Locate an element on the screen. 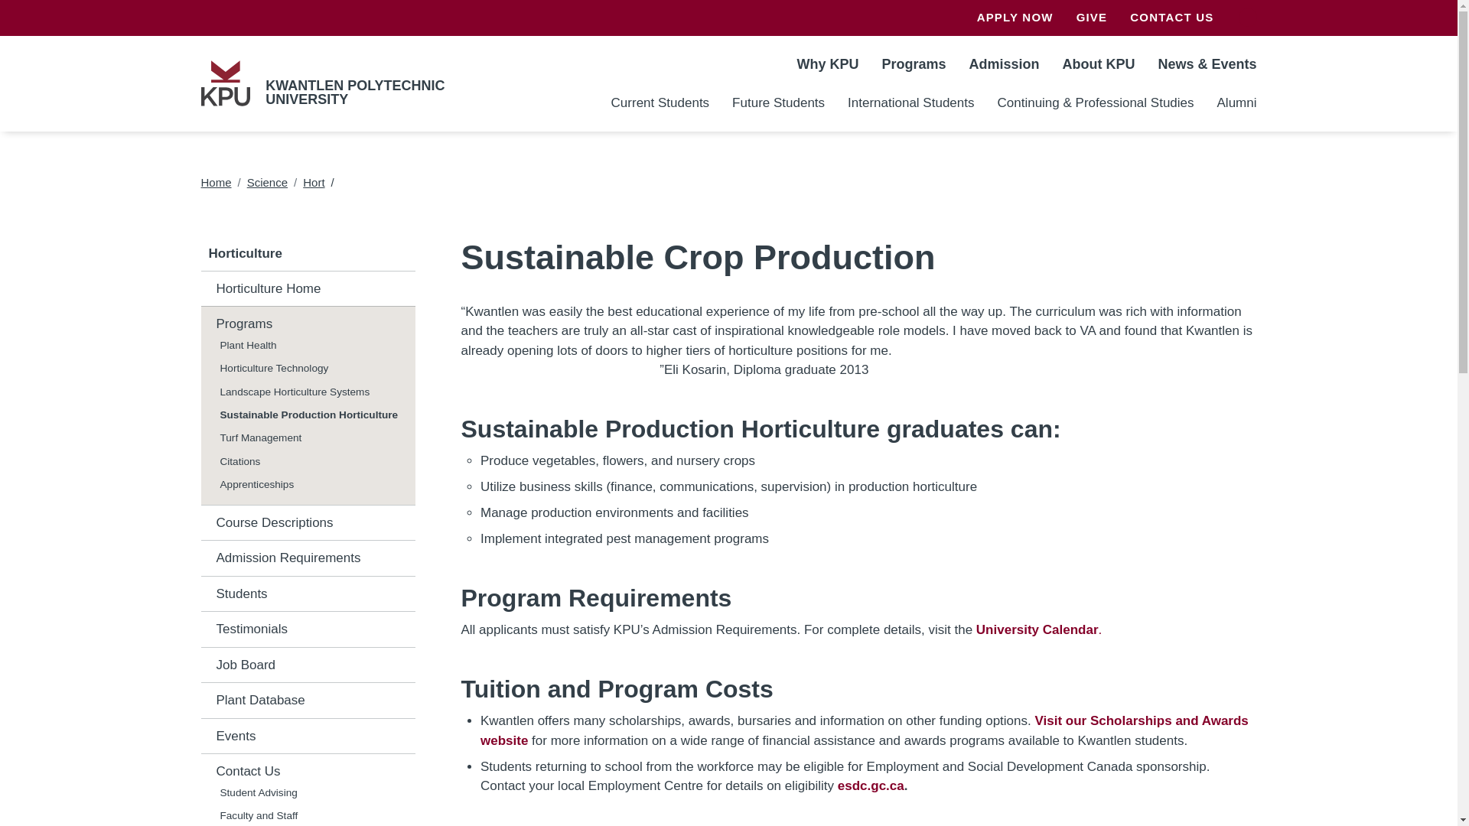 The width and height of the screenshot is (1469, 826). Apprenticeships is located at coordinates (311, 485).